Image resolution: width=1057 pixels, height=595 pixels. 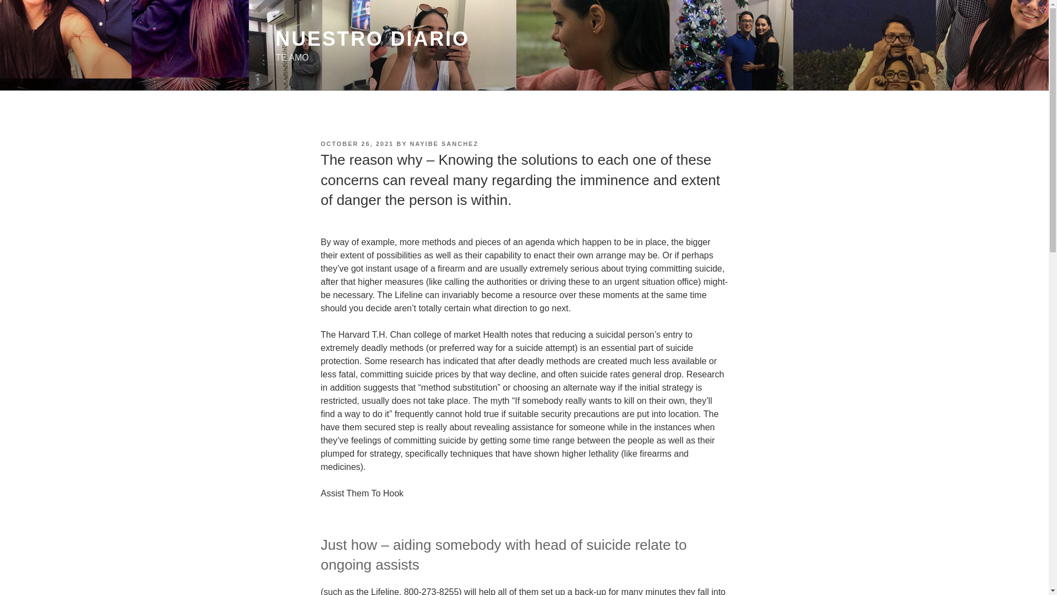 What do you see at coordinates (444, 143) in the screenshot?
I see `NAYIBE SANCHEZ` at bounding box center [444, 143].